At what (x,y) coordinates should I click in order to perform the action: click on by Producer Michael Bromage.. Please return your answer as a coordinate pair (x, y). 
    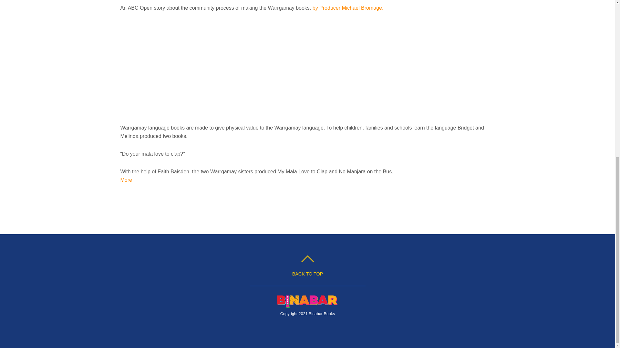
    Looking at the image, I should click on (348, 8).